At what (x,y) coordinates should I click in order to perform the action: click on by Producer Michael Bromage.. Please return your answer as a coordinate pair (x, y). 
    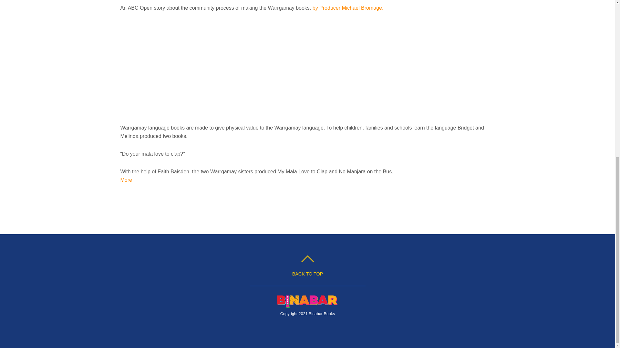
    Looking at the image, I should click on (348, 8).